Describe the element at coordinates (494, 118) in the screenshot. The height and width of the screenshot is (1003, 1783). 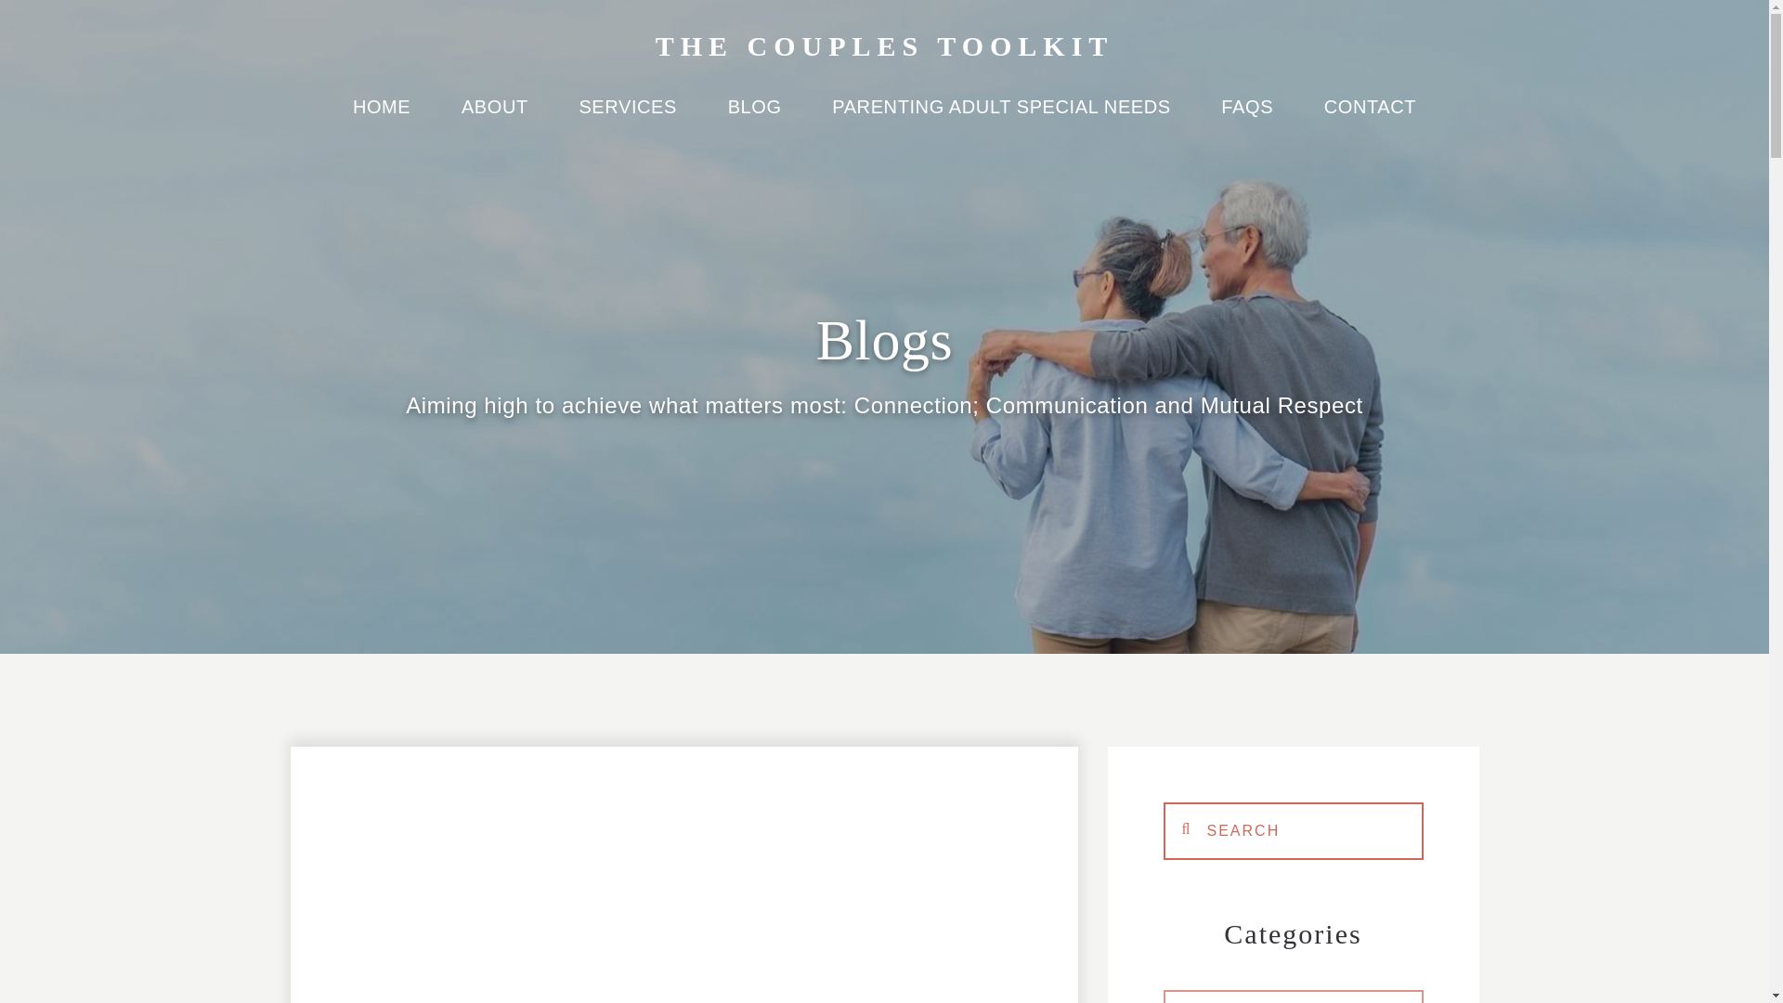
I see `ABOUT` at that location.